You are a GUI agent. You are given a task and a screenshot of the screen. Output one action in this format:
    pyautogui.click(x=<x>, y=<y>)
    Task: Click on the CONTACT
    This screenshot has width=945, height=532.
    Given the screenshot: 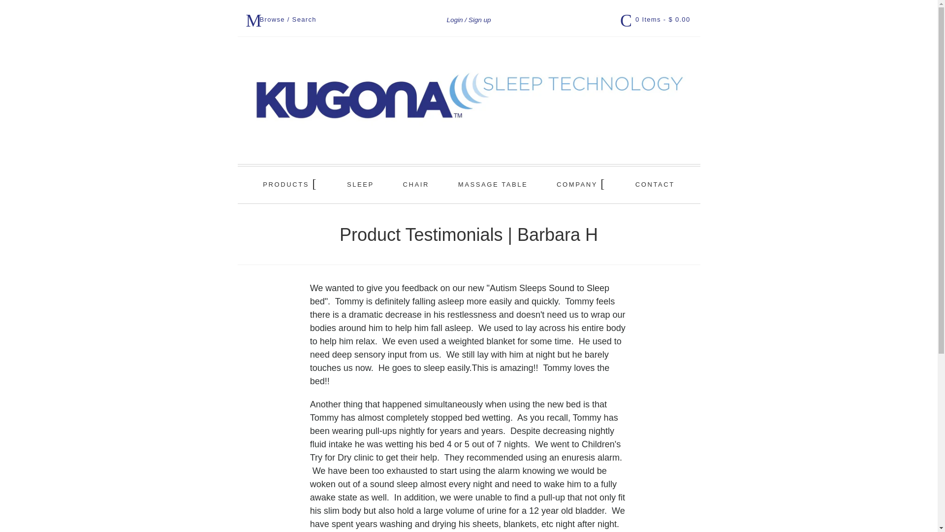 What is the action you would take?
    pyautogui.click(x=655, y=185)
    